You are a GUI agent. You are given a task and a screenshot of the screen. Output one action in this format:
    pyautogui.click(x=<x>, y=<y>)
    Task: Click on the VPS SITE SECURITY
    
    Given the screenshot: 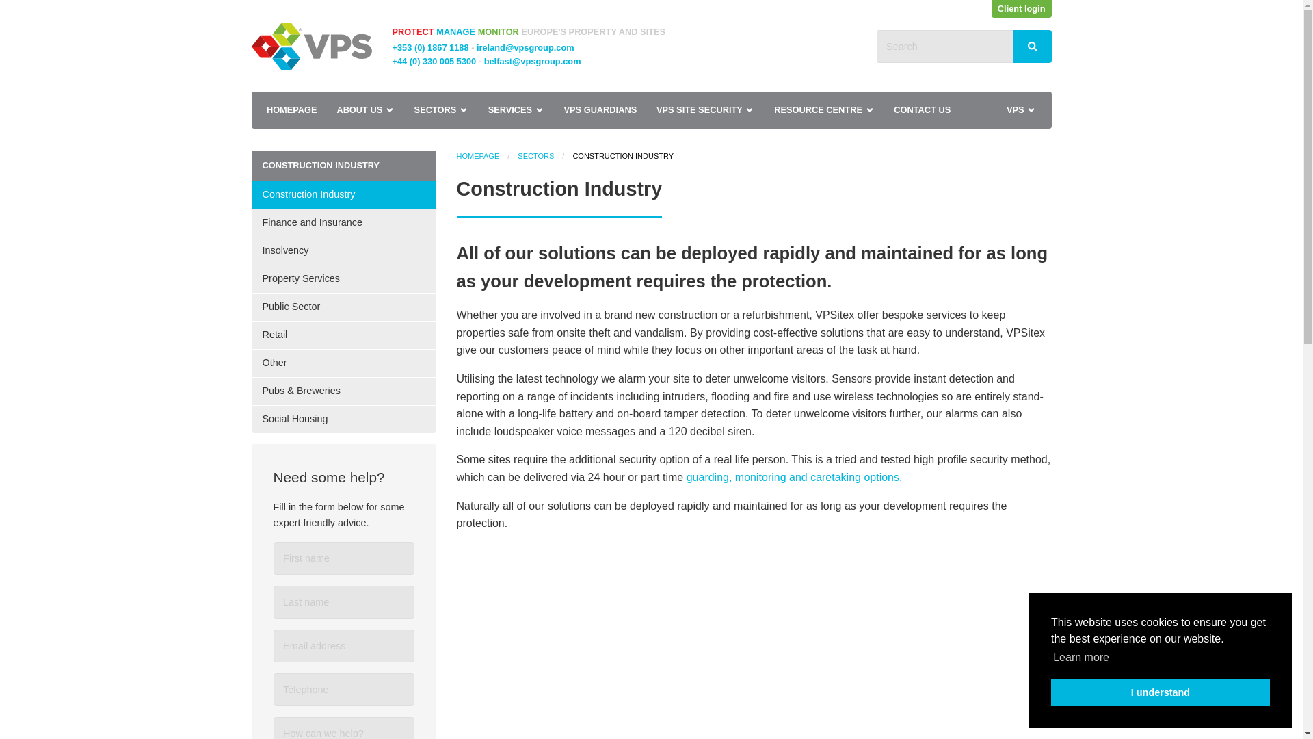 What is the action you would take?
    pyautogui.click(x=706, y=109)
    